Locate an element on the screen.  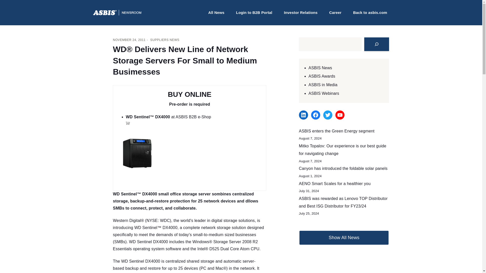
Buy online at ASBIS B2B e-Shop is located at coordinates (128, 123).